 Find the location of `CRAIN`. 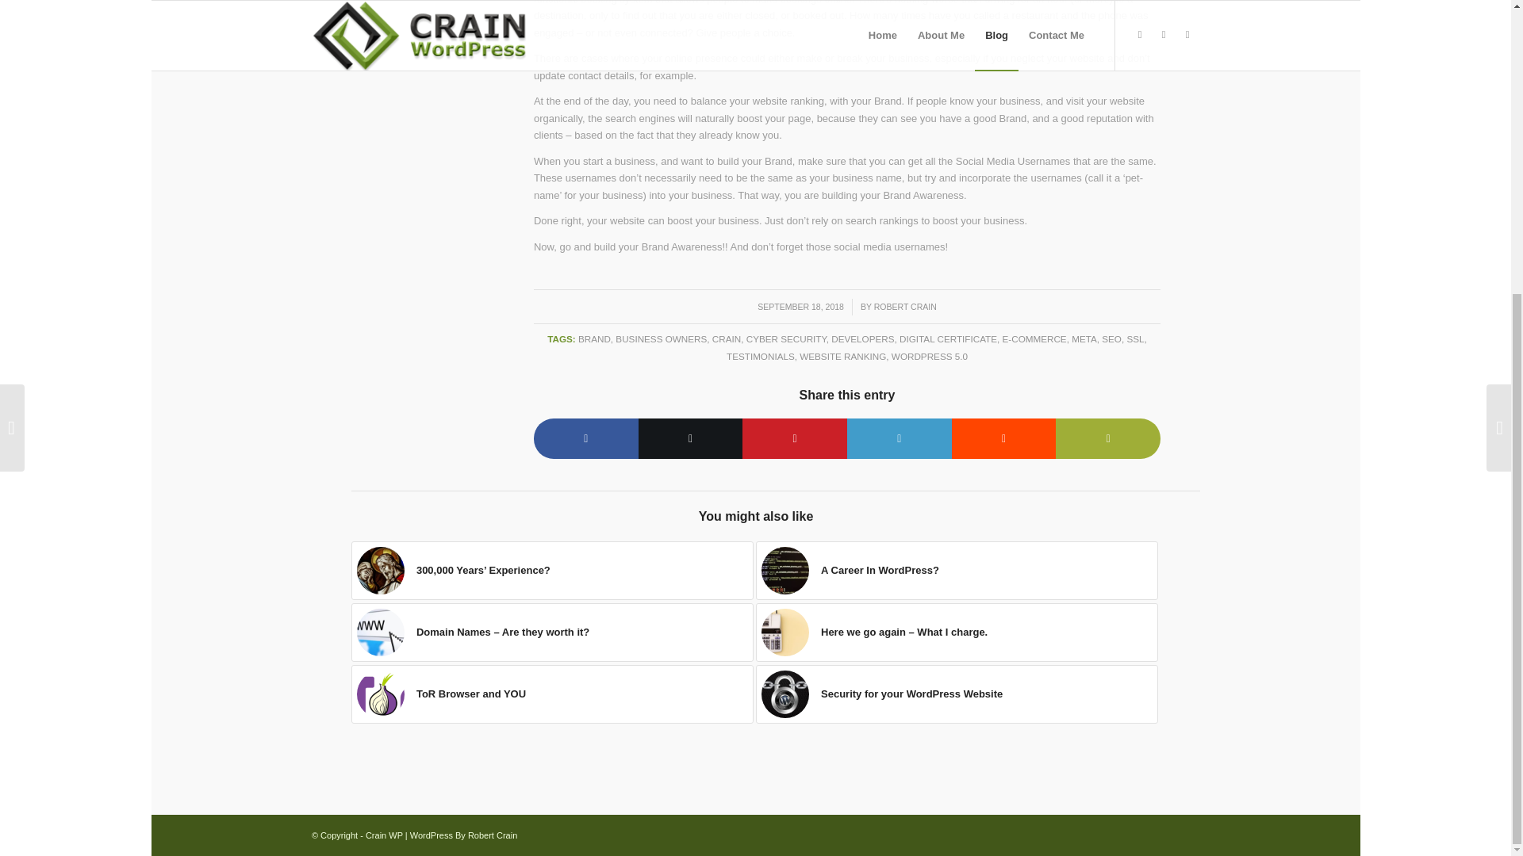

CRAIN is located at coordinates (727, 339).